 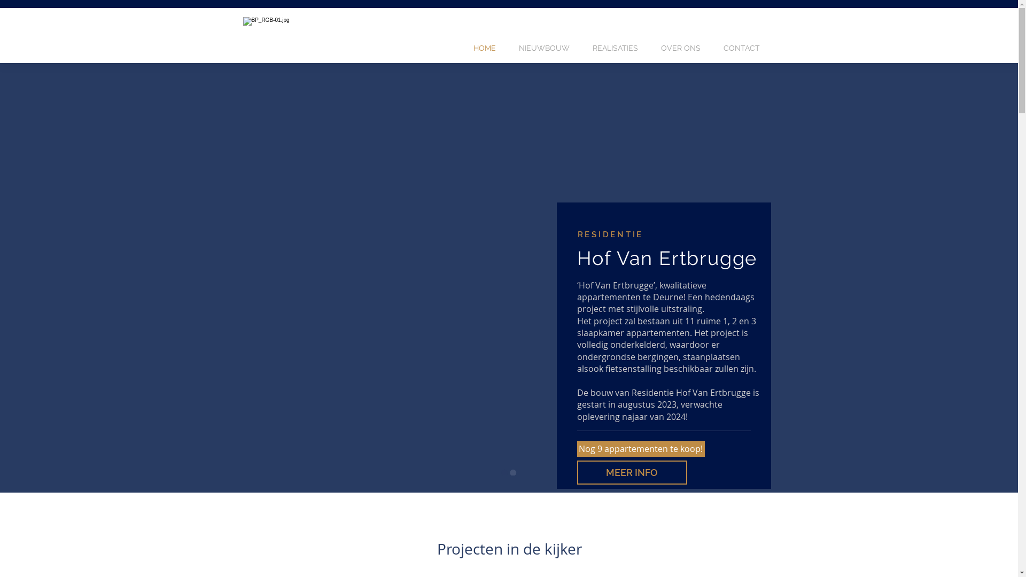 What do you see at coordinates (632, 472) in the screenshot?
I see `MEER INFO` at bounding box center [632, 472].